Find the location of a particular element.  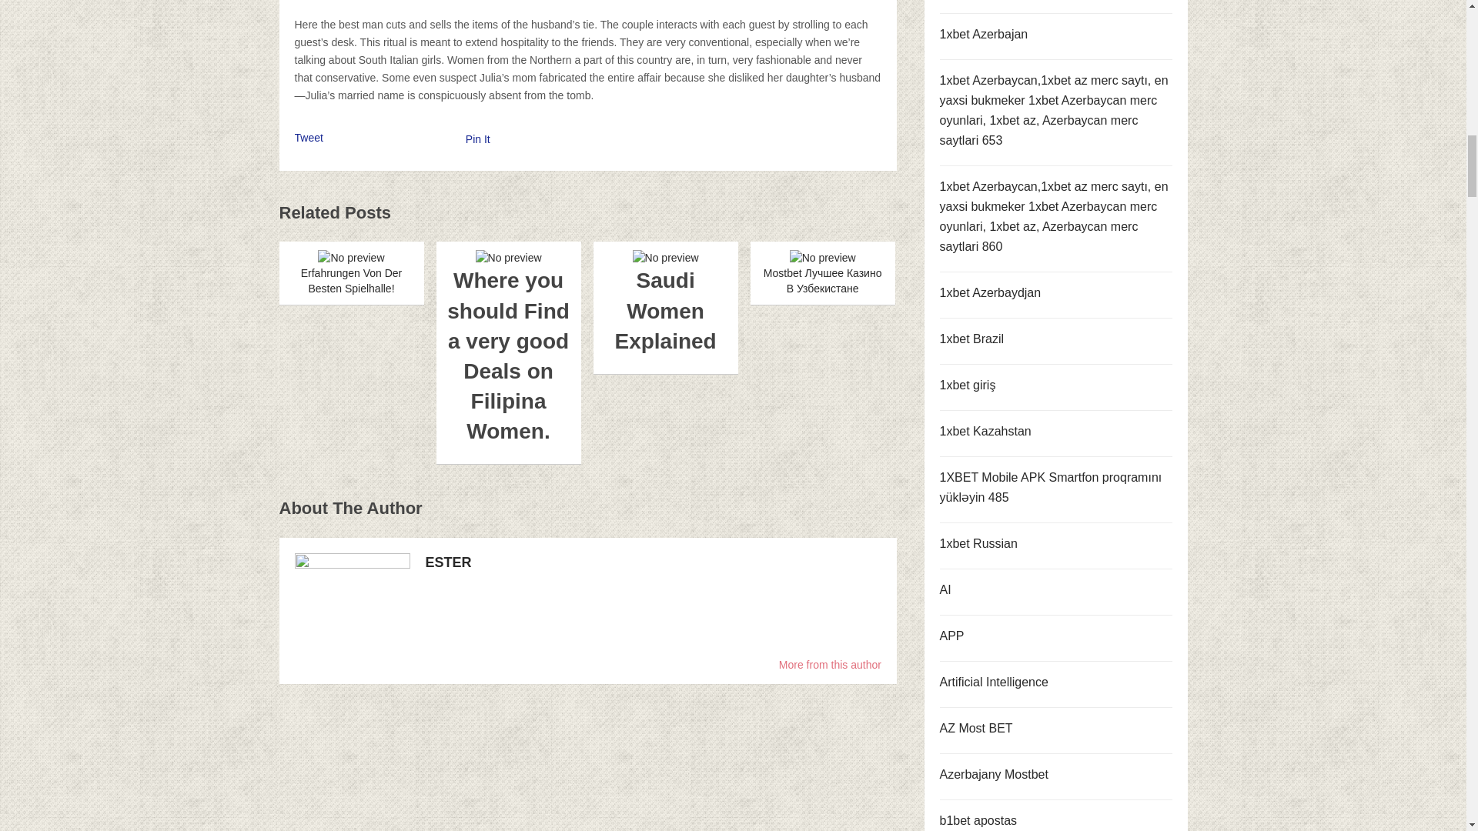

Tweet is located at coordinates (308, 137).